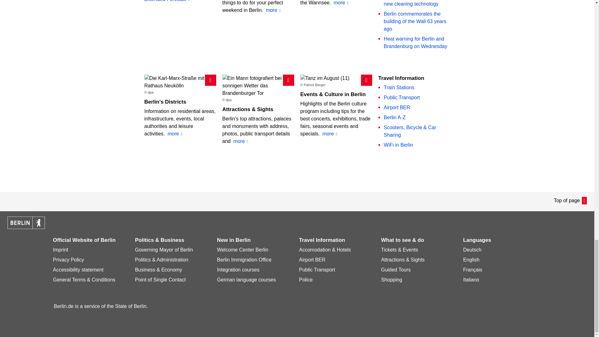  I want to click on more, so click(175, 134).